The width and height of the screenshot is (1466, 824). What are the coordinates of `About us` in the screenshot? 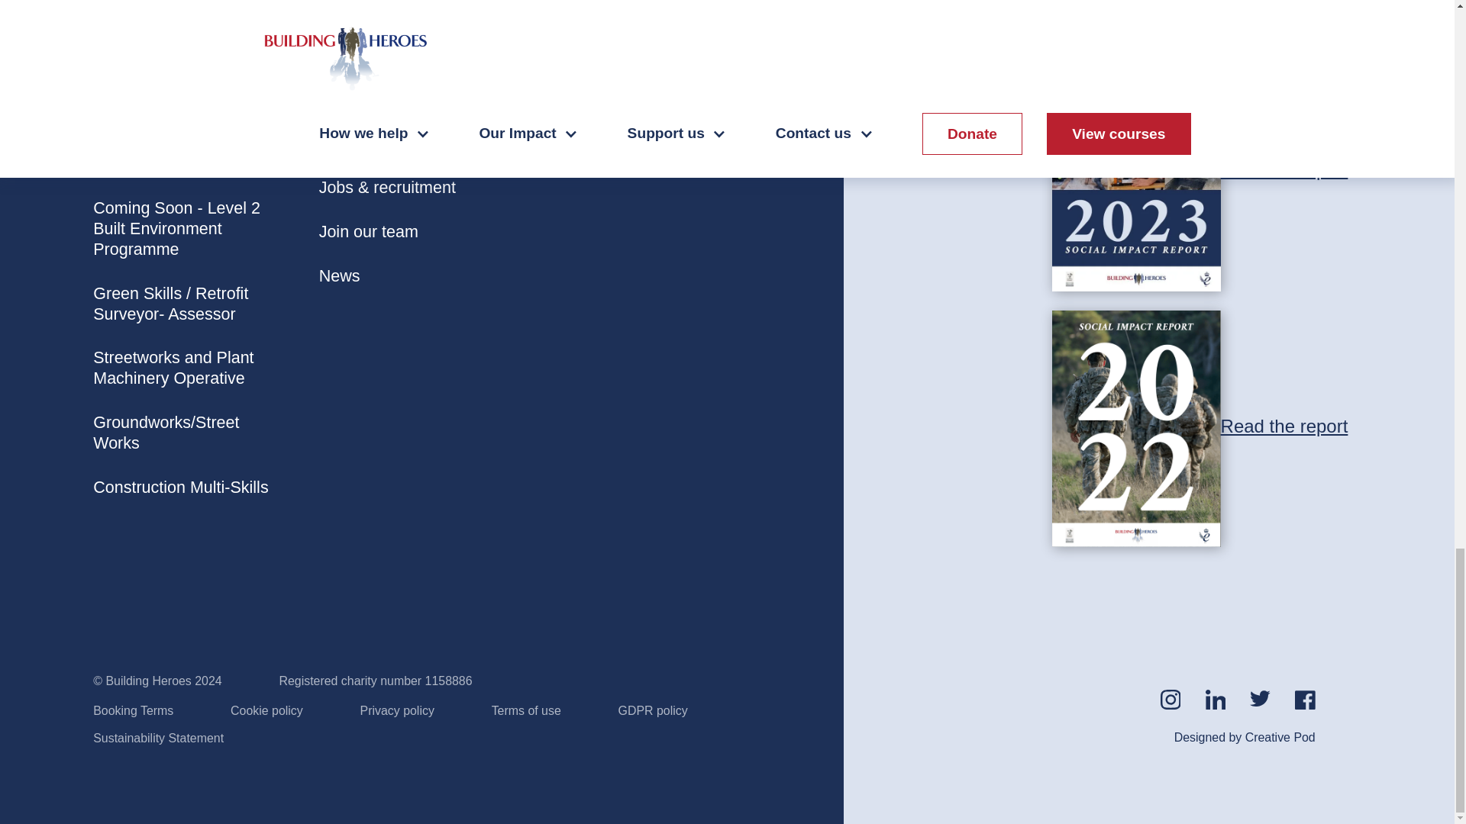 It's located at (408, 55).